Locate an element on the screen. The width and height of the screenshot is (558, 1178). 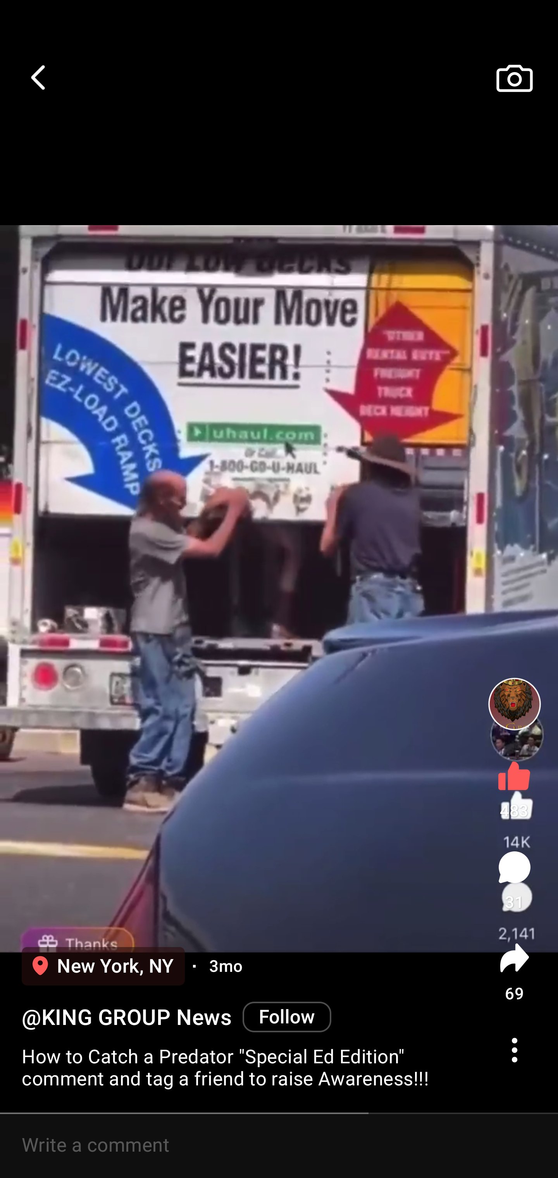
Write a comment is located at coordinates (279, 1145).